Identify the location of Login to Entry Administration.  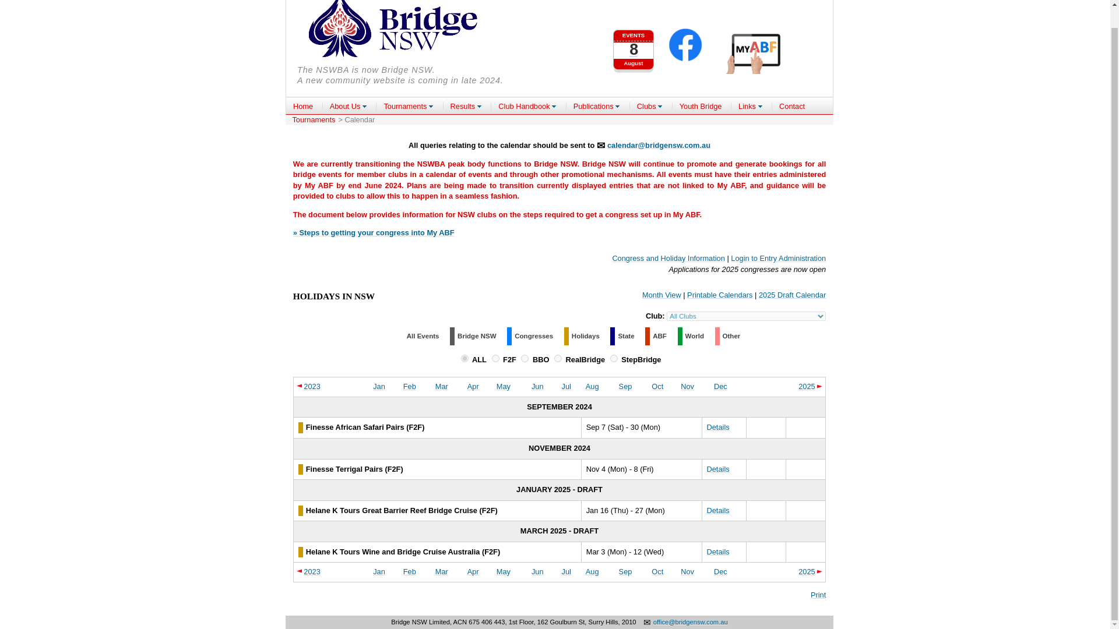
(777, 259).